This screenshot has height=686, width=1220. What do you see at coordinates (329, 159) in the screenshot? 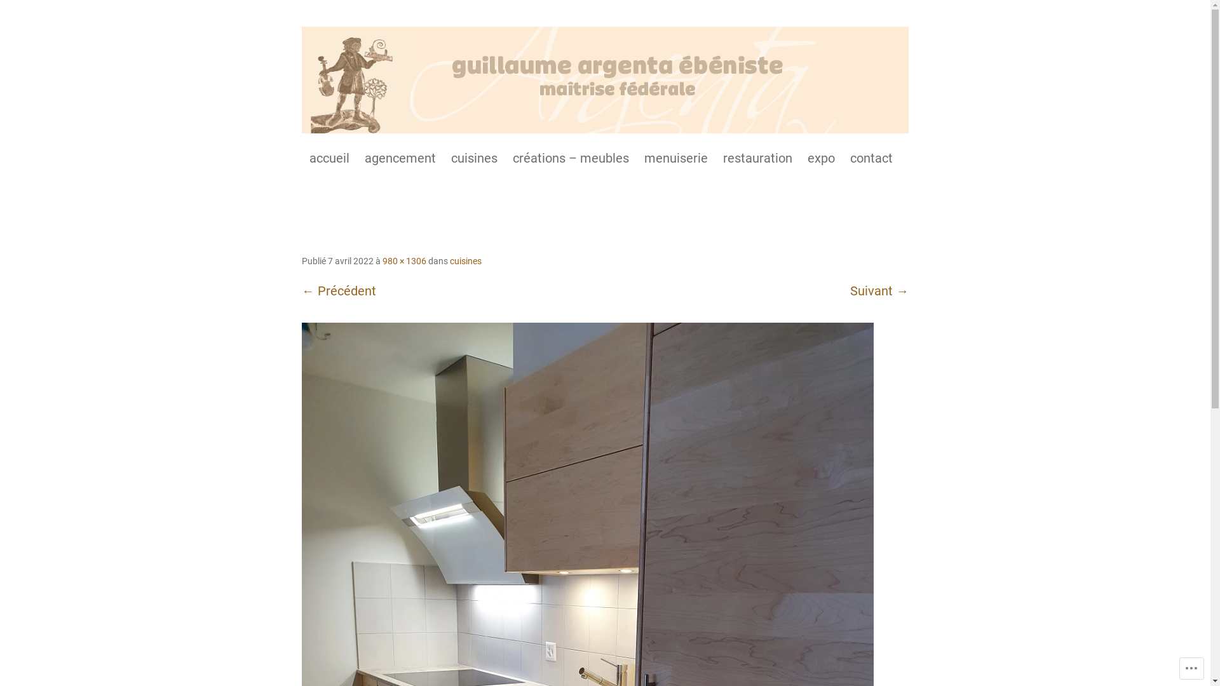
I see `accueil` at bounding box center [329, 159].